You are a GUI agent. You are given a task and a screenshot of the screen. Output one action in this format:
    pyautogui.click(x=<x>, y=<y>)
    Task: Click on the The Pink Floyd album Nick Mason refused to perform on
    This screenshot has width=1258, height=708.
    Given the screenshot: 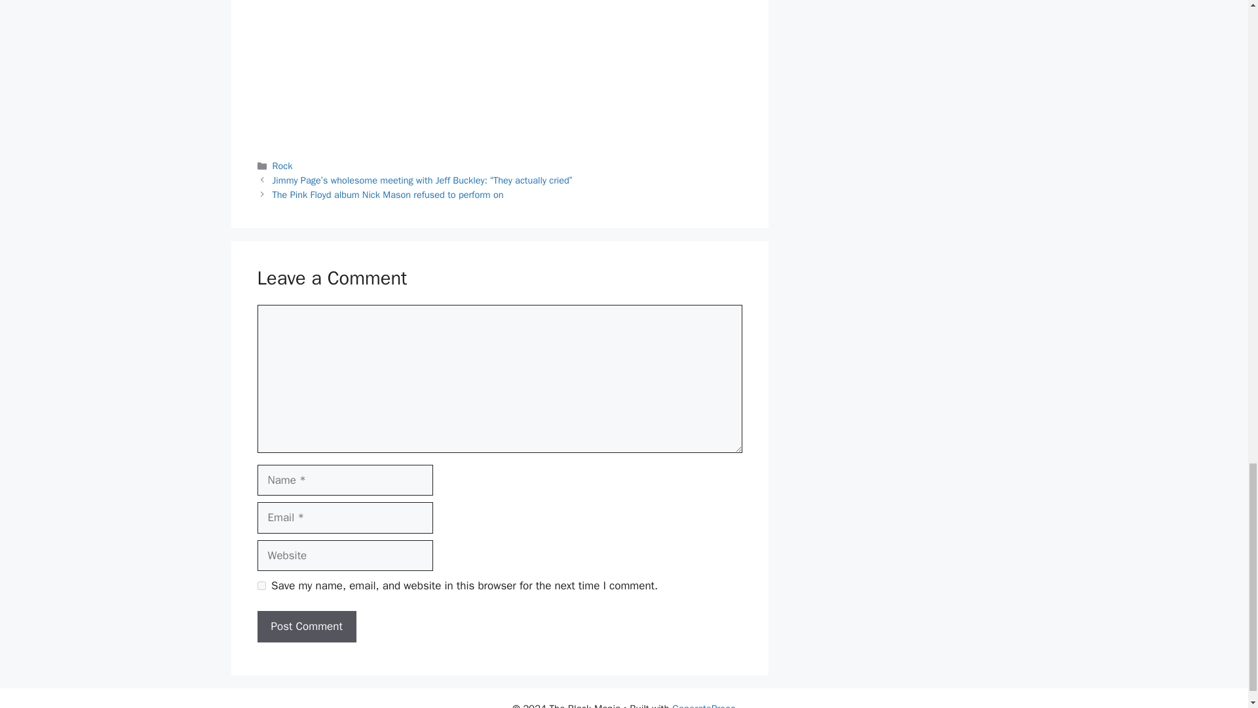 What is the action you would take?
    pyautogui.click(x=388, y=194)
    